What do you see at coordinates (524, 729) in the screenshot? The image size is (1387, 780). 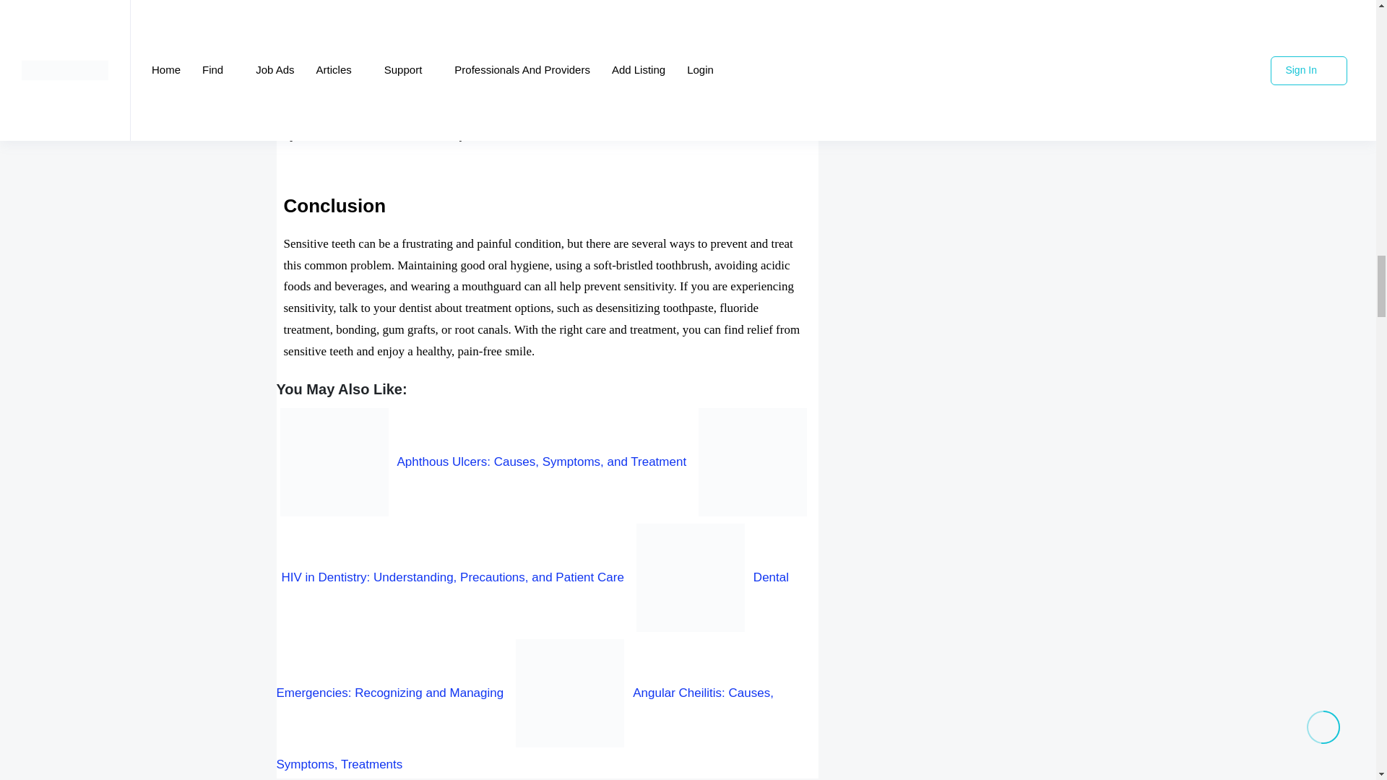 I see `Angular Cheilitis: Causes, Symptoms, Treatments` at bounding box center [524, 729].